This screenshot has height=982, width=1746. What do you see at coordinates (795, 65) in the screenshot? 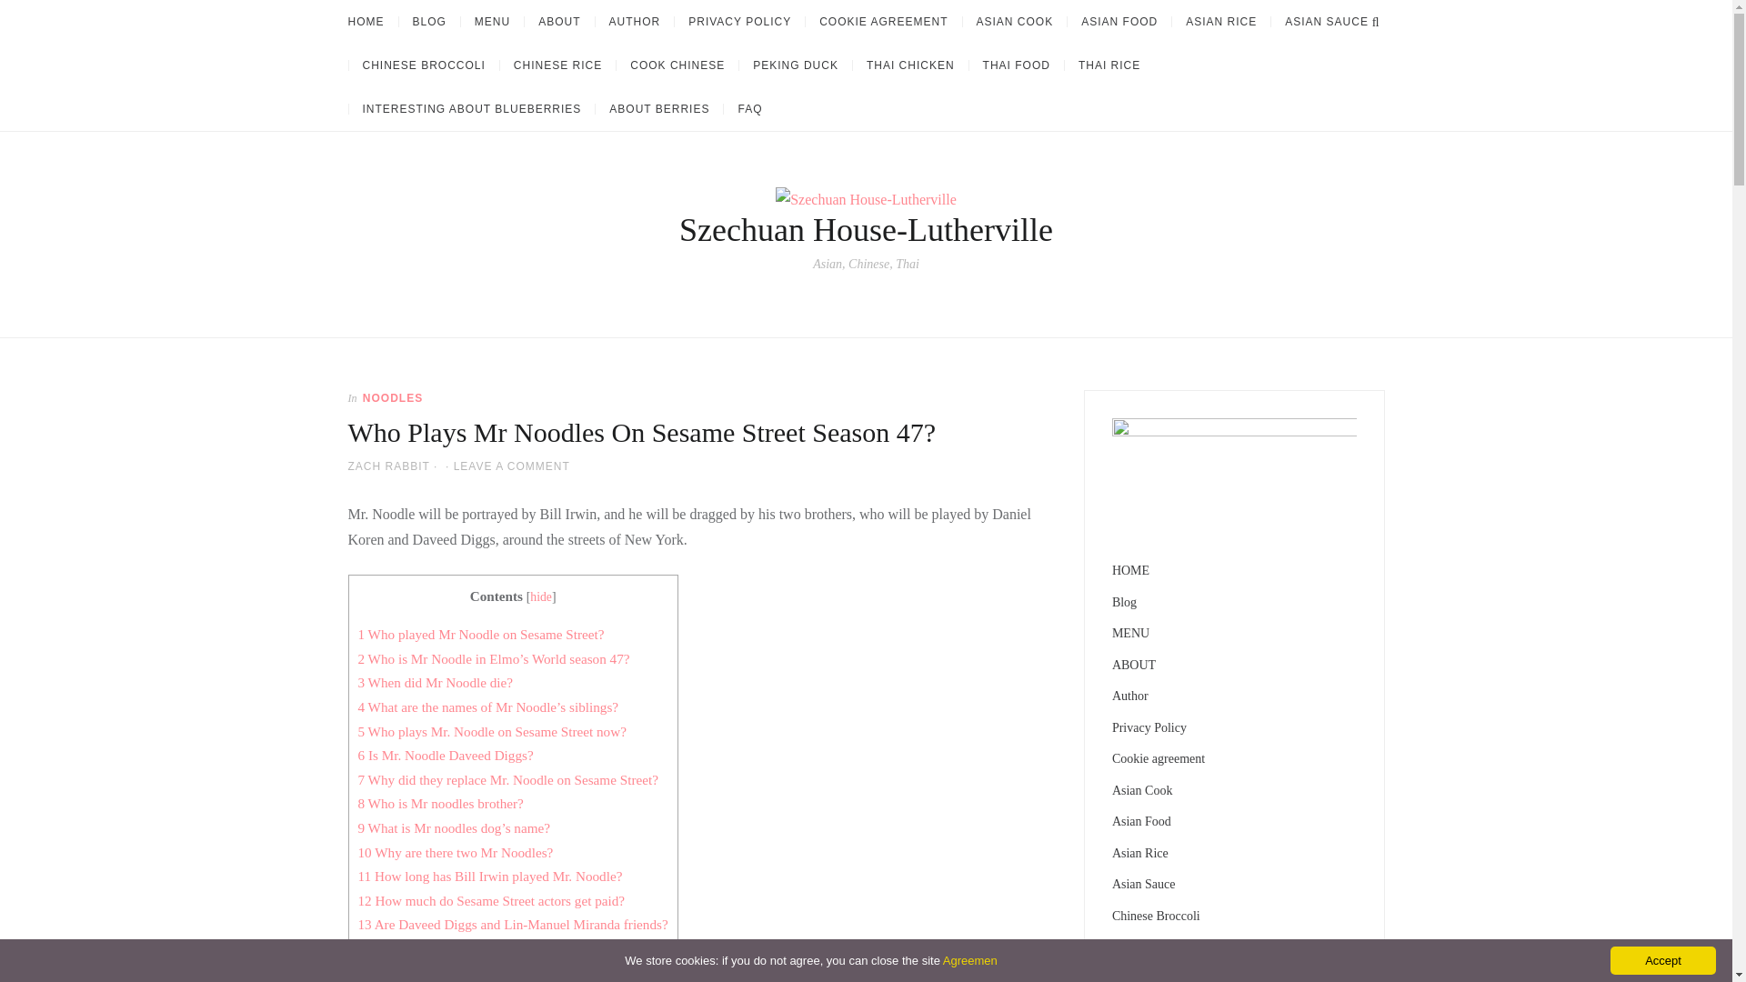
I see `PEKING DUCK` at bounding box center [795, 65].